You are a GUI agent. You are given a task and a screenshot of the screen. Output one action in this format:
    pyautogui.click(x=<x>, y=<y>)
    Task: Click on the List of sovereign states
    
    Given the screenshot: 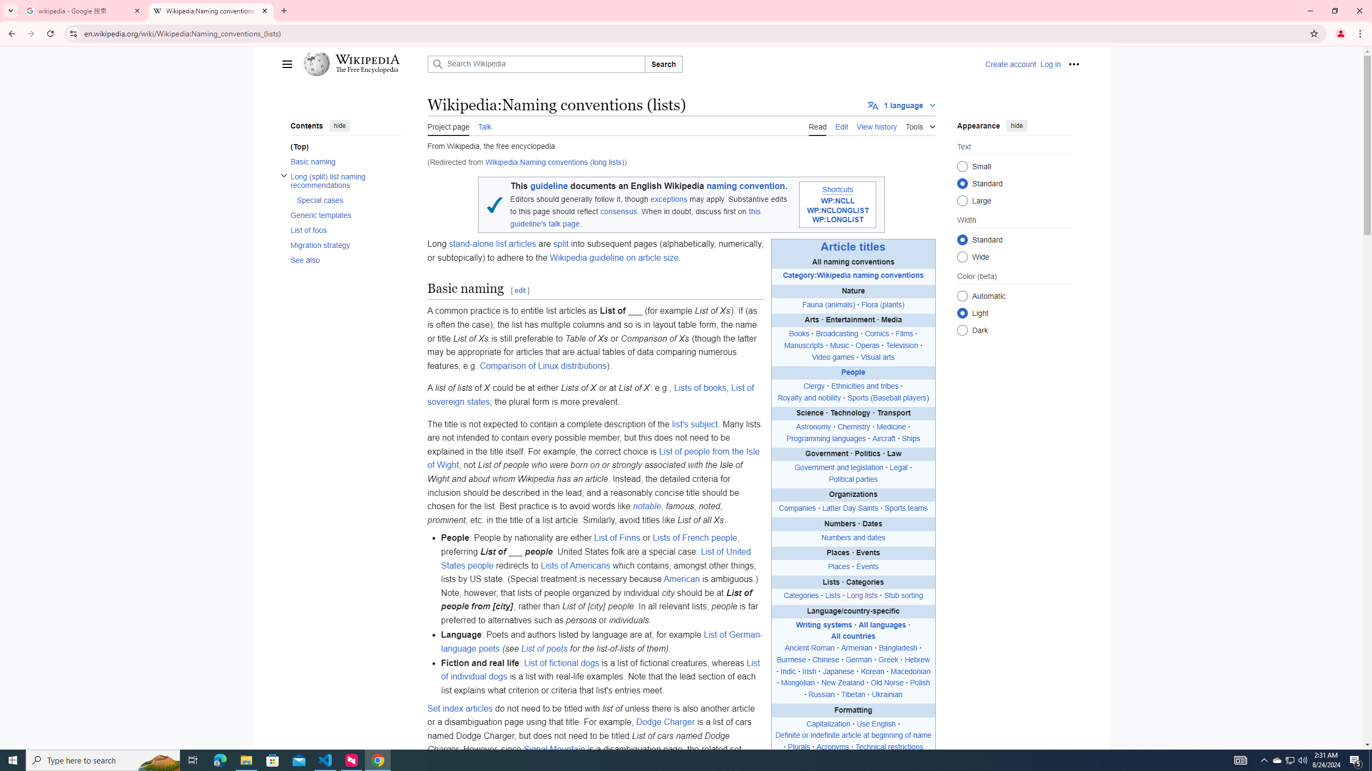 What is the action you would take?
    pyautogui.click(x=591, y=394)
    